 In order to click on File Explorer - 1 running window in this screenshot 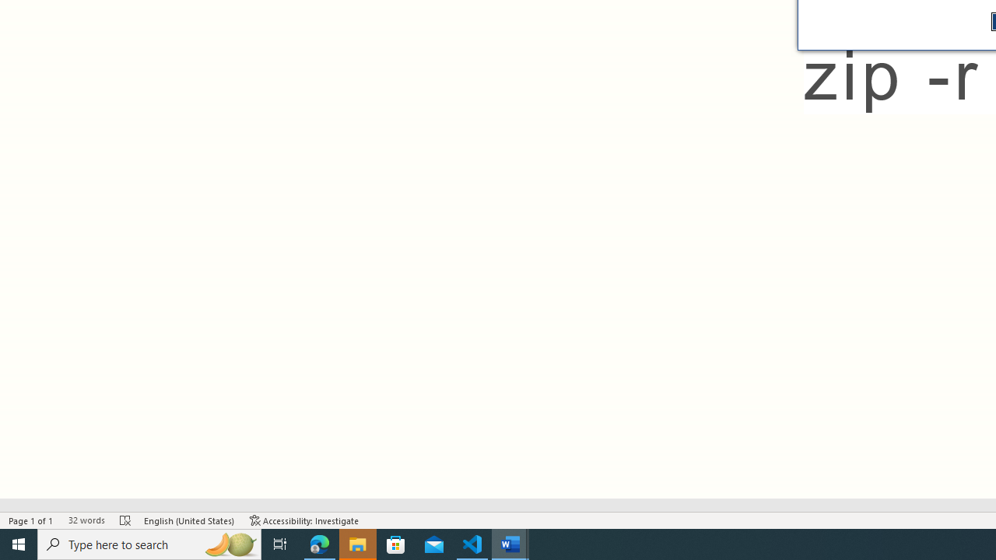, I will do `click(358, 544)`.